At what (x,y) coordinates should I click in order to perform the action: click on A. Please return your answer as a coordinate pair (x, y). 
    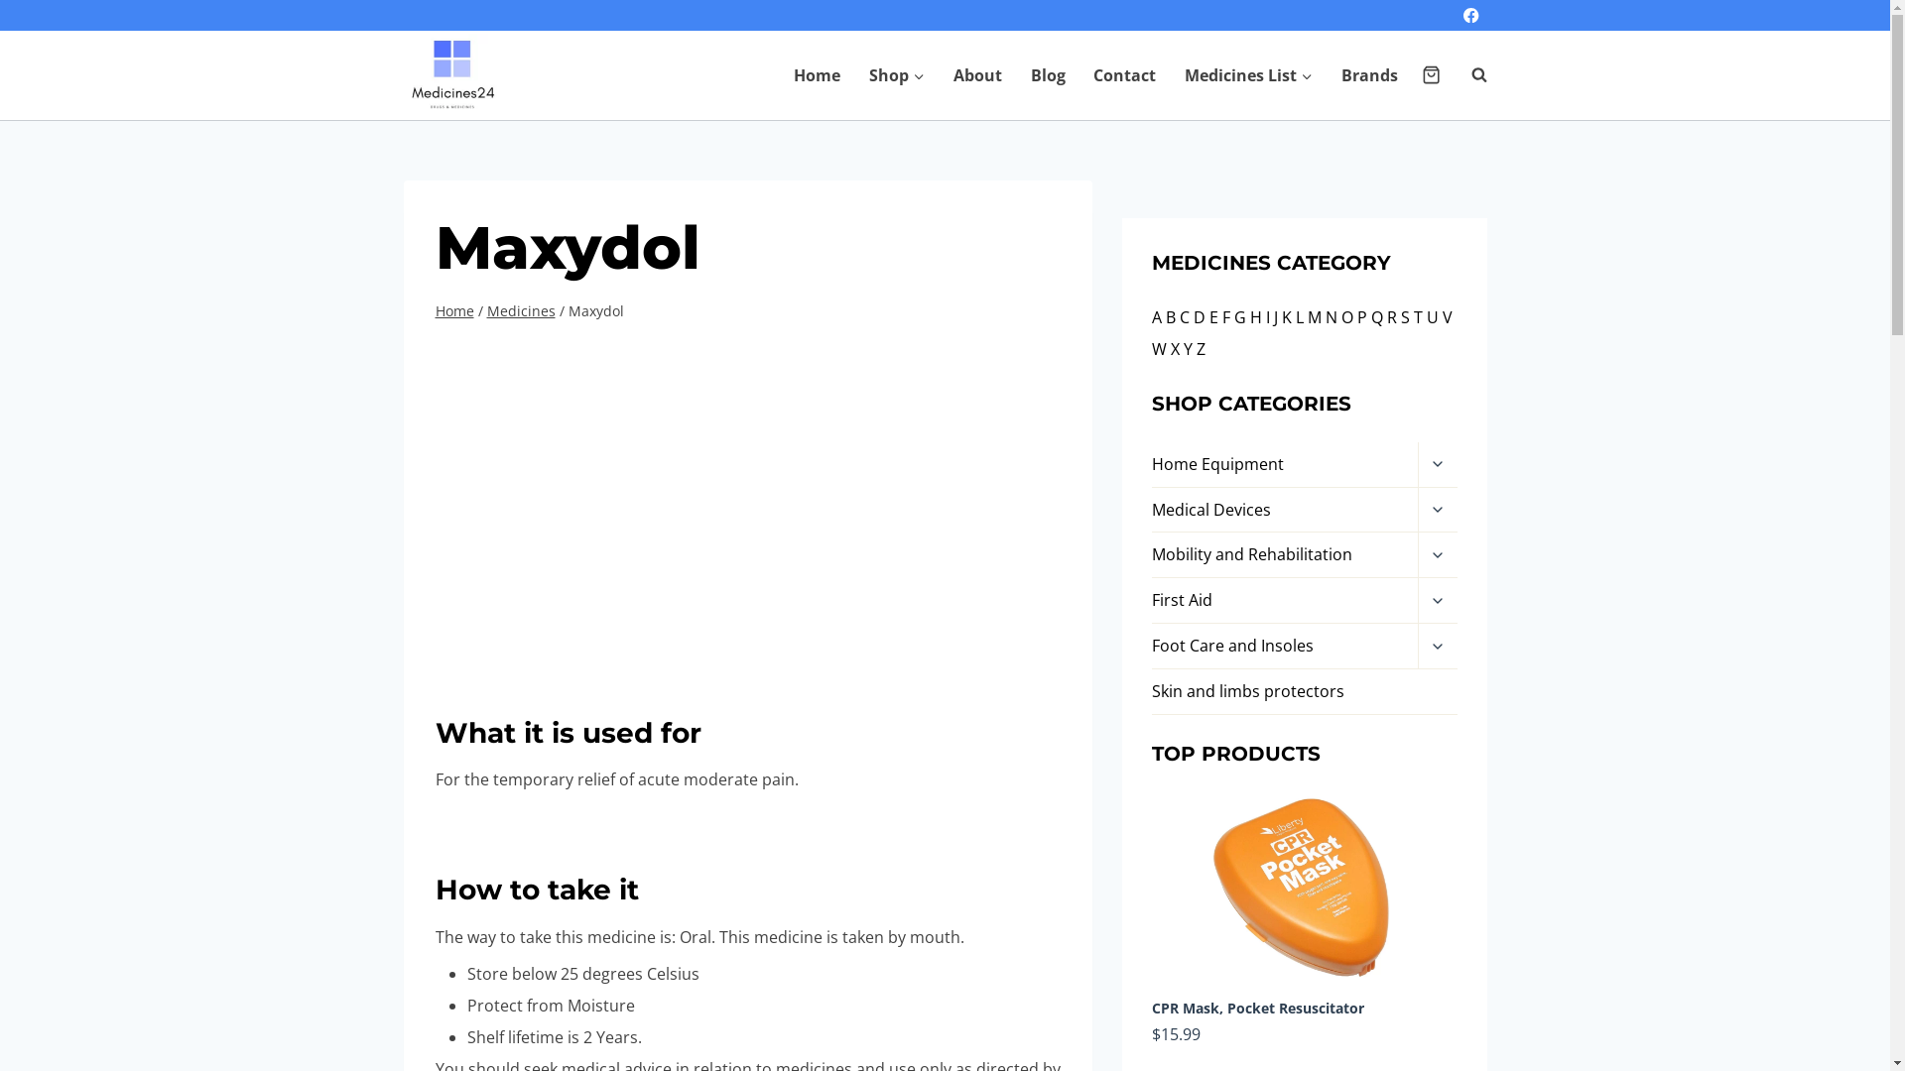
    Looking at the image, I should click on (1157, 317).